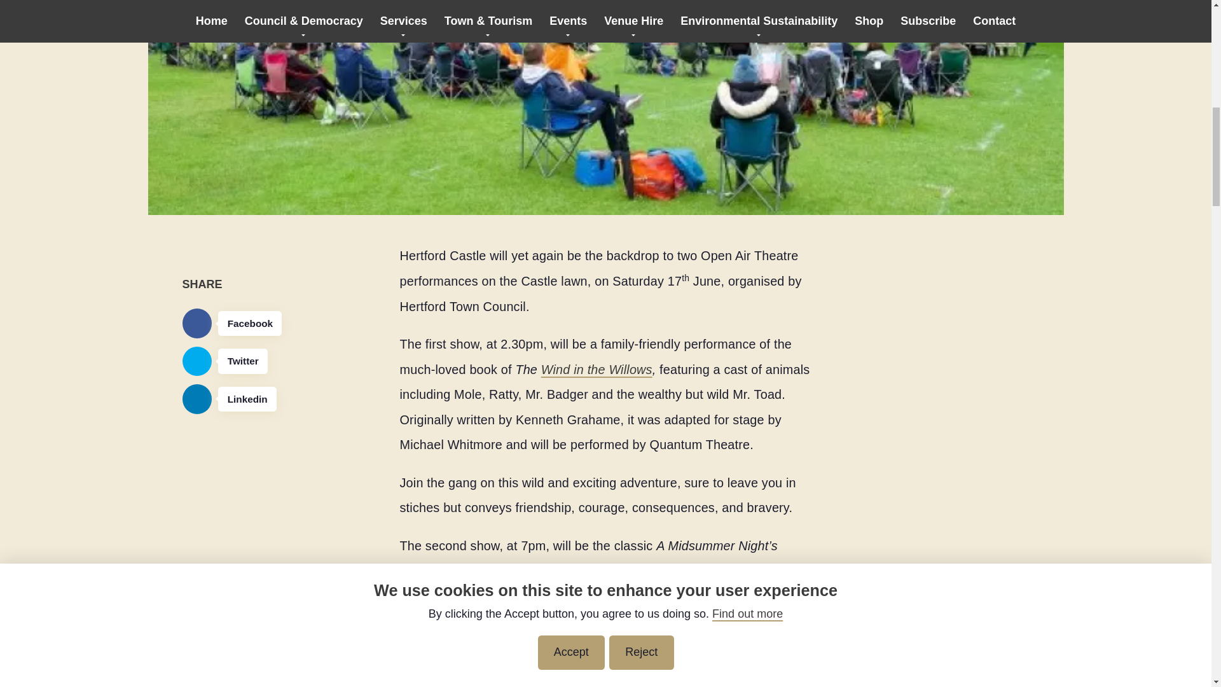 This screenshot has width=1221, height=687. What do you see at coordinates (231, 323) in the screenshot?
I see `Facebook` at bounding box center [231, 323].